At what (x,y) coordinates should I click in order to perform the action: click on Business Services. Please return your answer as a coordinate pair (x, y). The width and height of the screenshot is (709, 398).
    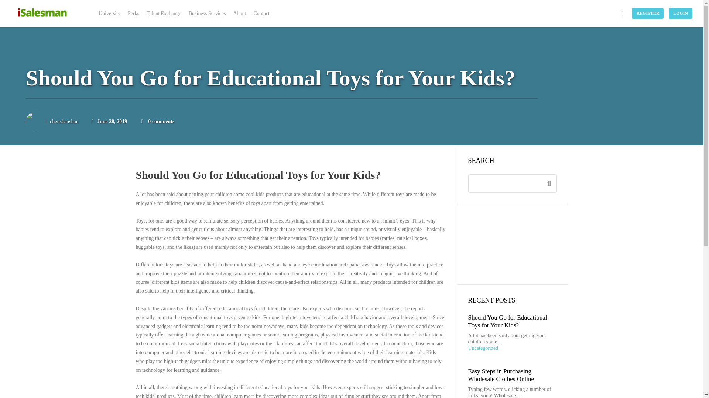
    Looking at the image, I should click on (208, 14).